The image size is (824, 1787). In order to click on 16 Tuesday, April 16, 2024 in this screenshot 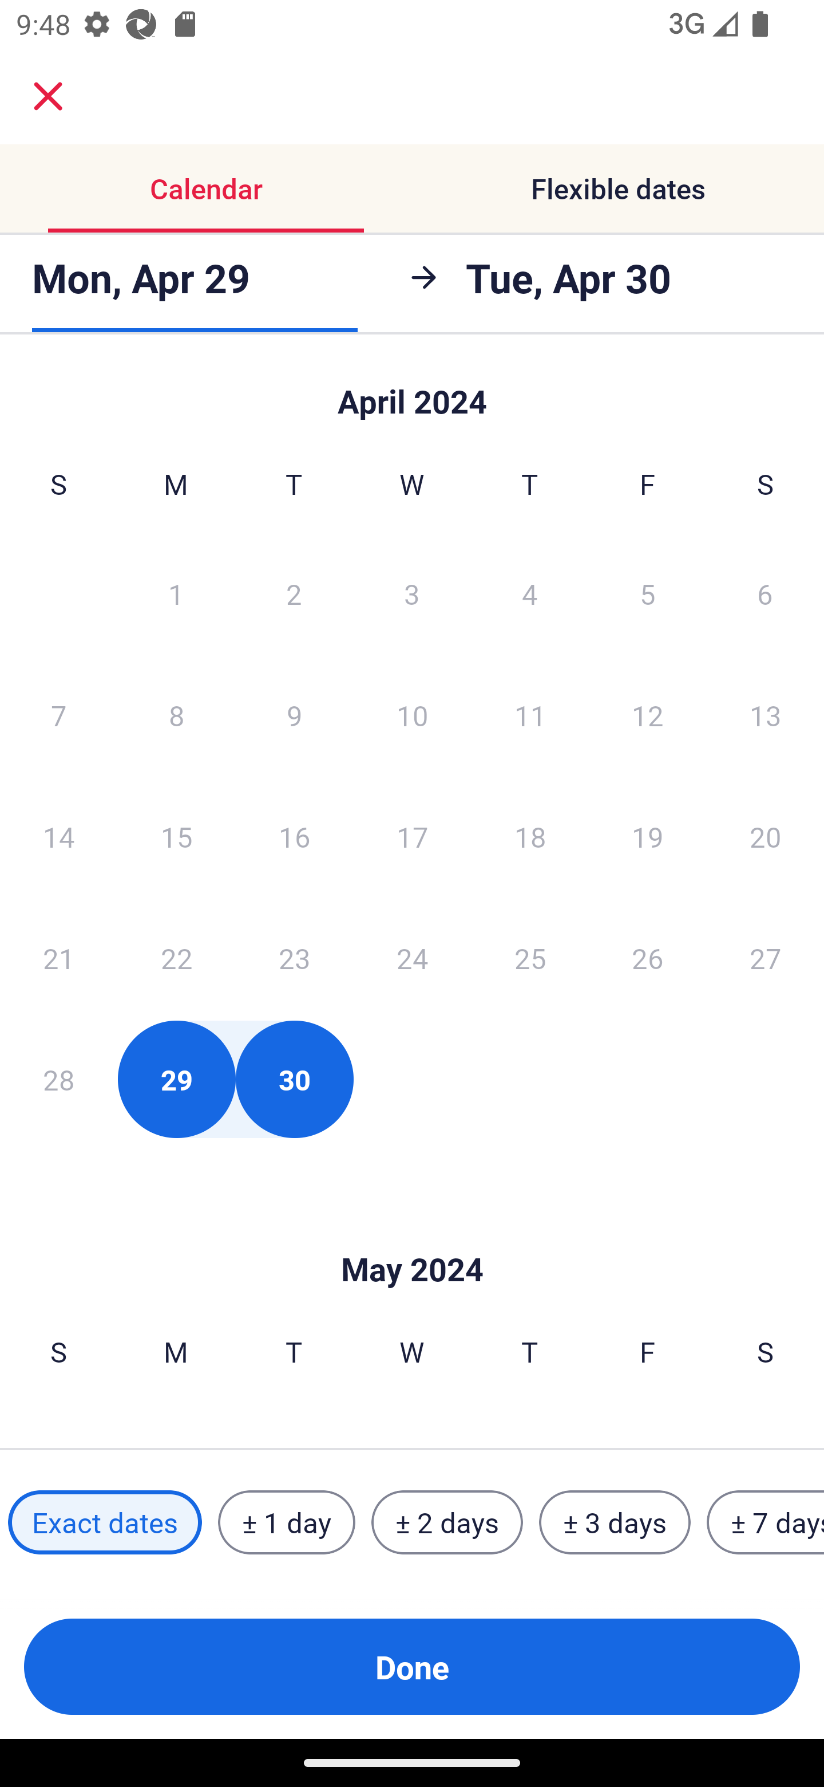, I will do `click(294, 836)`.